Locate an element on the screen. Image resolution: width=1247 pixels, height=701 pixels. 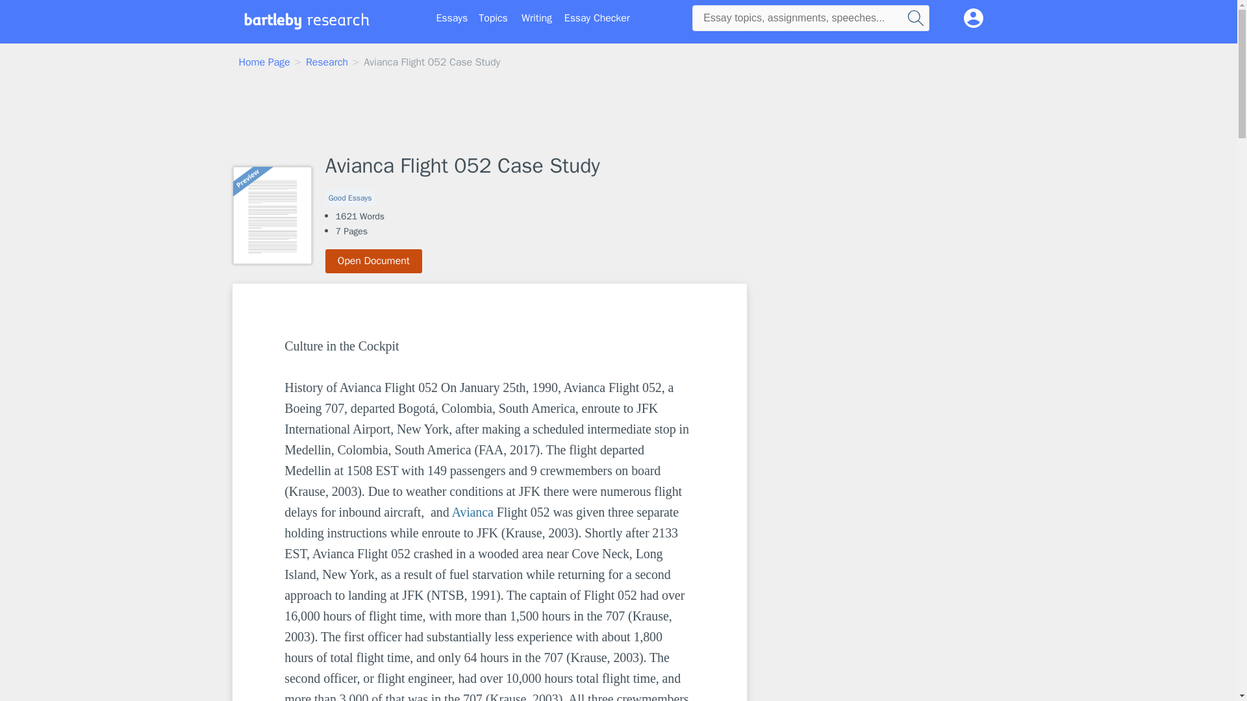
Essays is located at coordinates (452, 18).